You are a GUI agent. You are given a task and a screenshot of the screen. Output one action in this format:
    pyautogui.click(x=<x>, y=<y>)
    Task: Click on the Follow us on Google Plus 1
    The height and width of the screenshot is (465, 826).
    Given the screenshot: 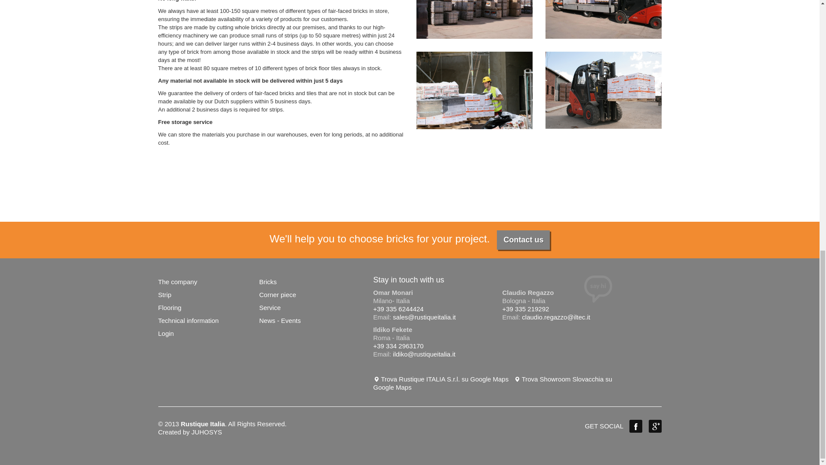 What is the action you would take?
    pyautogui.click(x=655, y=426)
    